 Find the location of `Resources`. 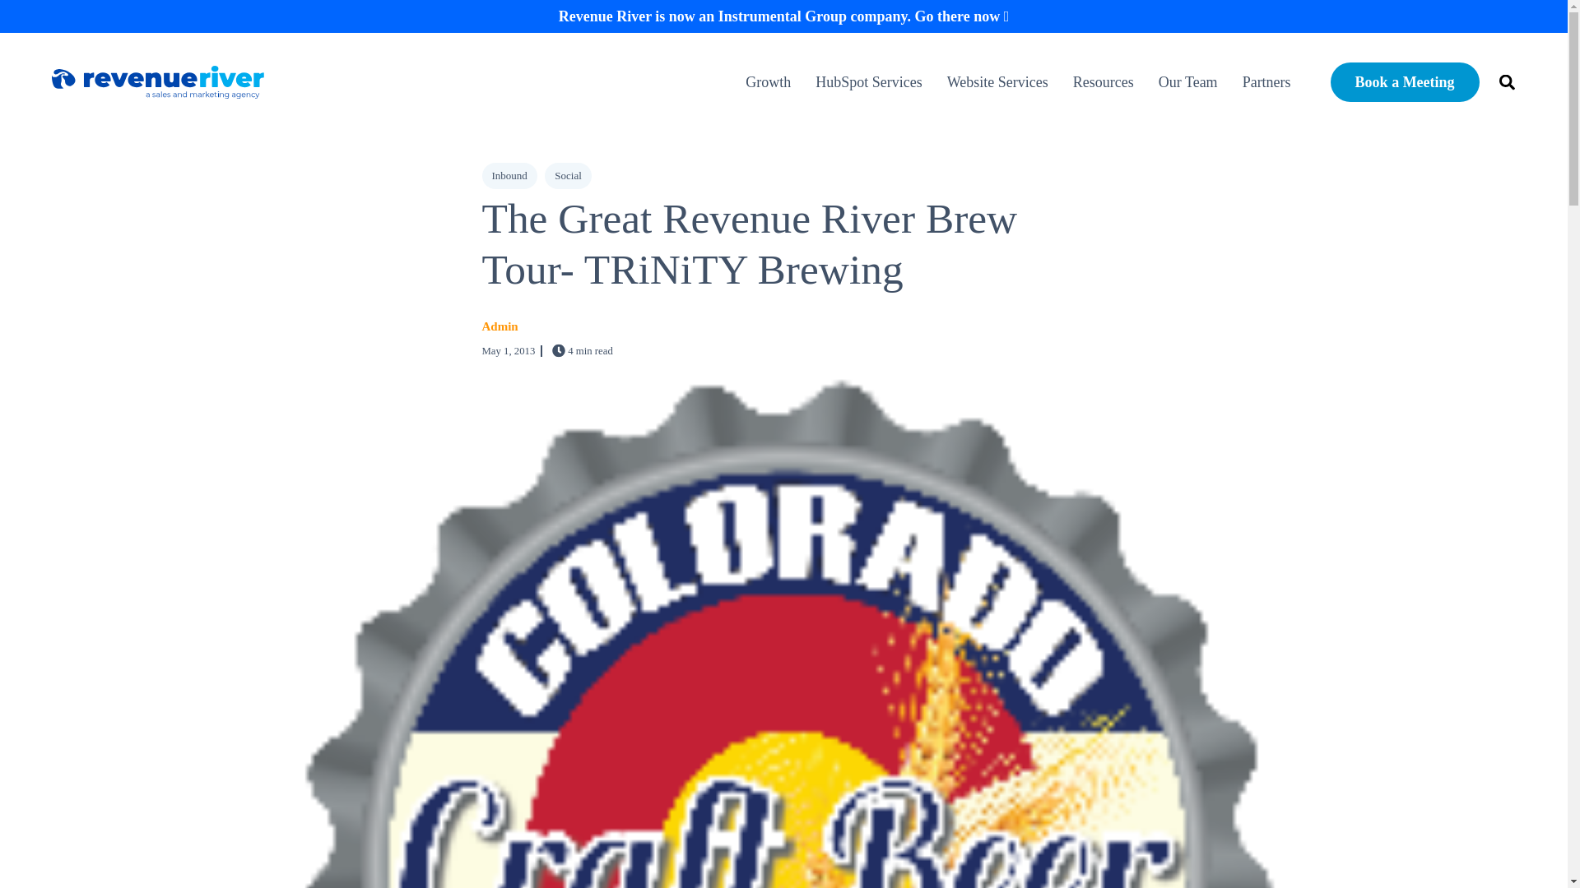

Resources is located at coordinates (1103, 82).